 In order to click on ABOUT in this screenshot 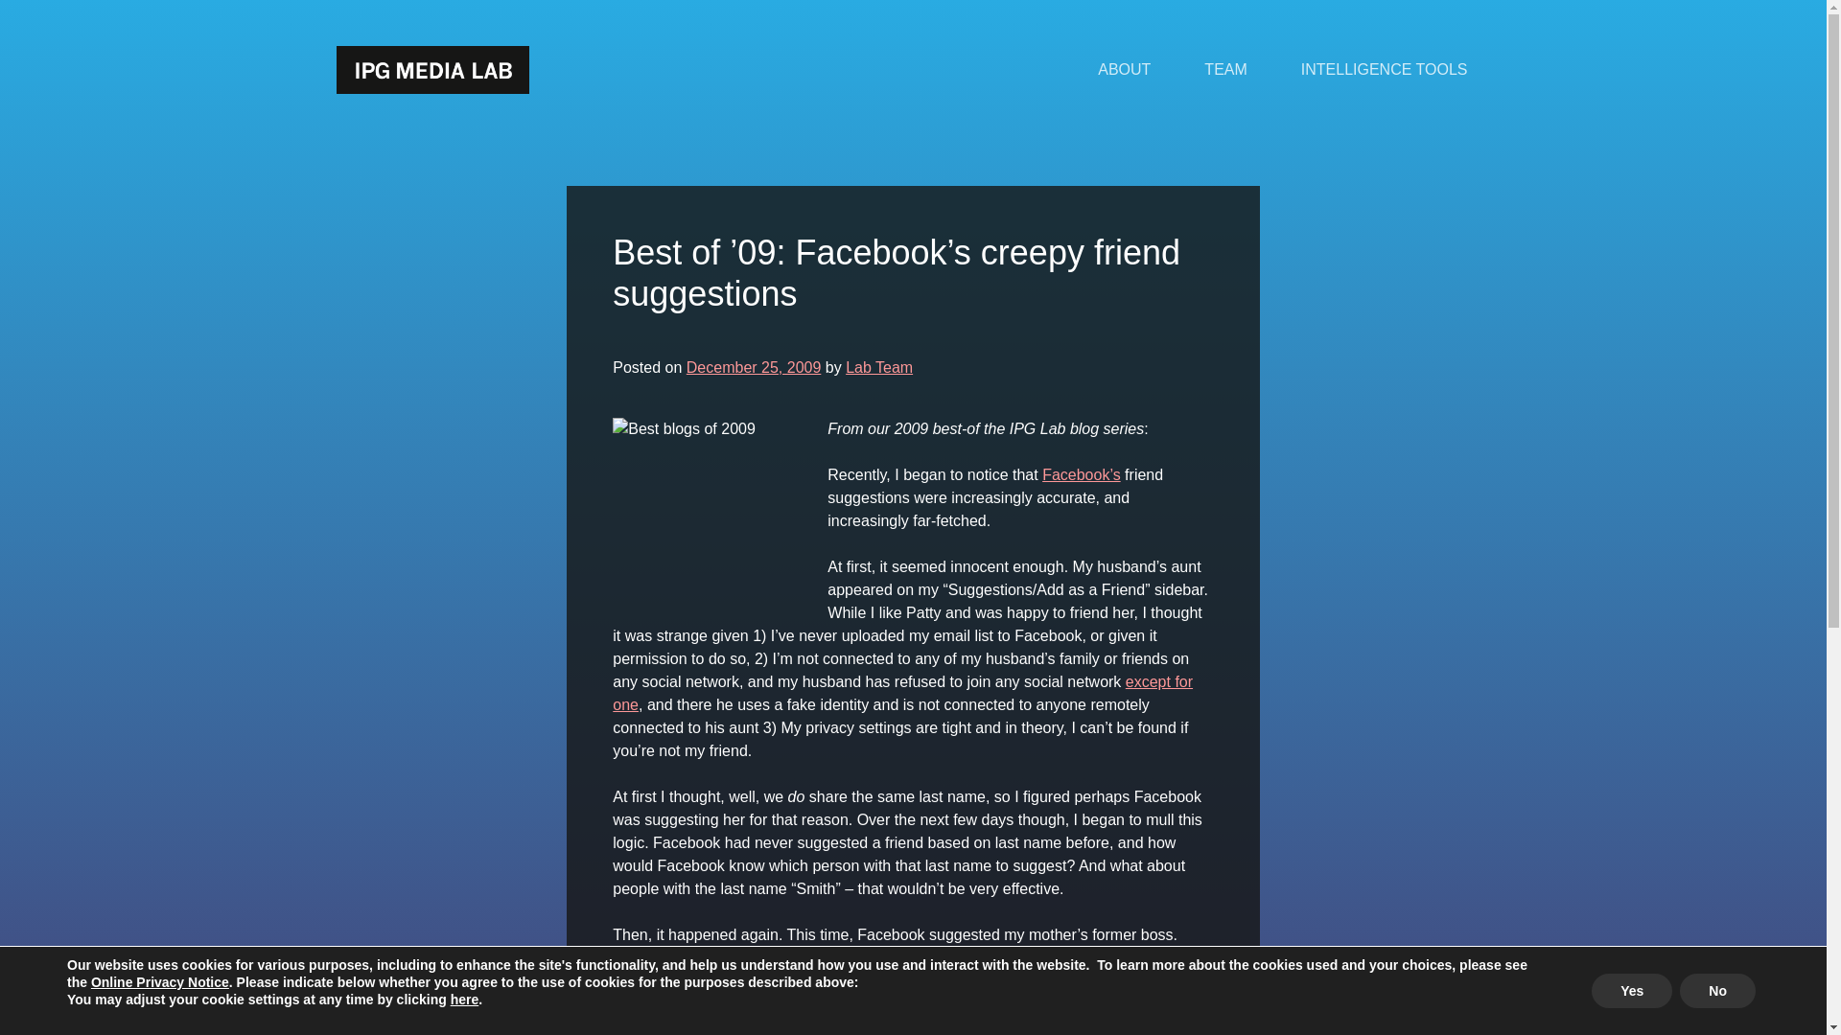, I will do `click(1124, 69)`.